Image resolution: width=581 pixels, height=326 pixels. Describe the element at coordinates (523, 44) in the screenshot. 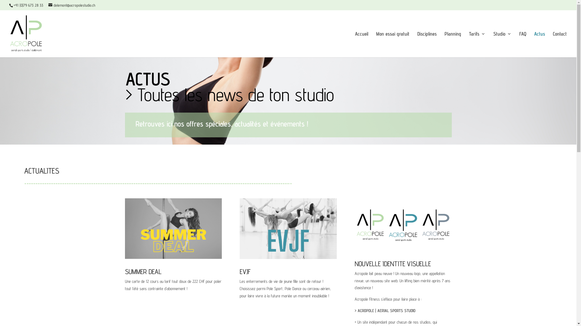

I see `FAQ` at that location.